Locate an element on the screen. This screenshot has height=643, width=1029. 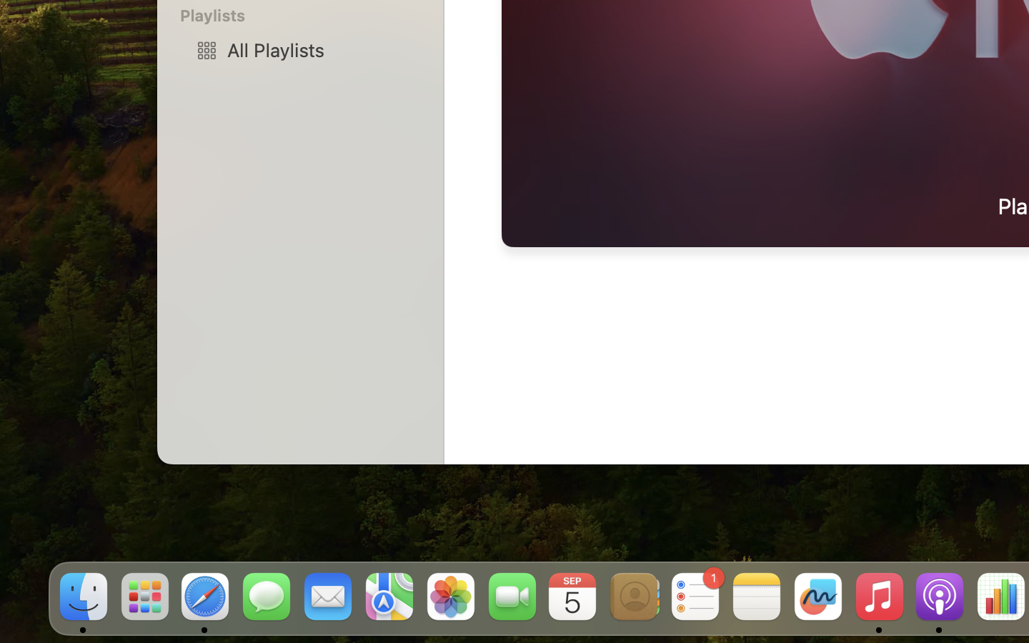
Playlists is located at coordinates (309, 16).